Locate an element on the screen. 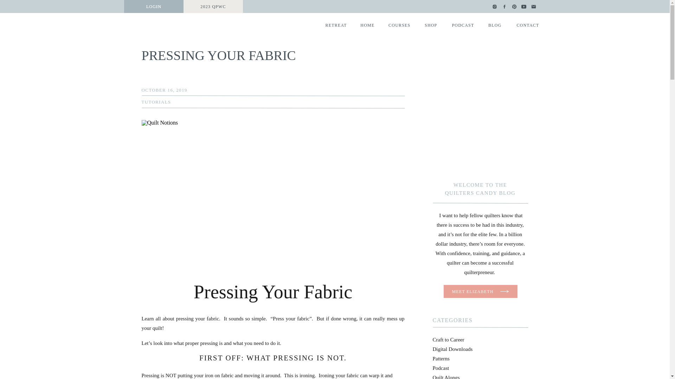 Image resolution: width=675 pixels, height=379 pixels. Craft to Career is located at coordinates (448, 340).